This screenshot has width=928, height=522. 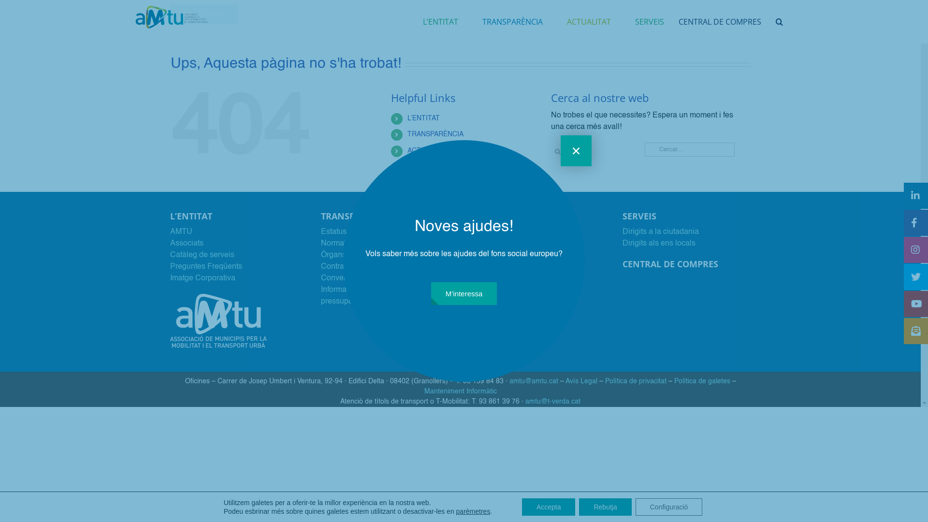 What do you see at coordinates (486, 232) in the screenshot?
I see `Jornada` at bounding box center [486, 232].